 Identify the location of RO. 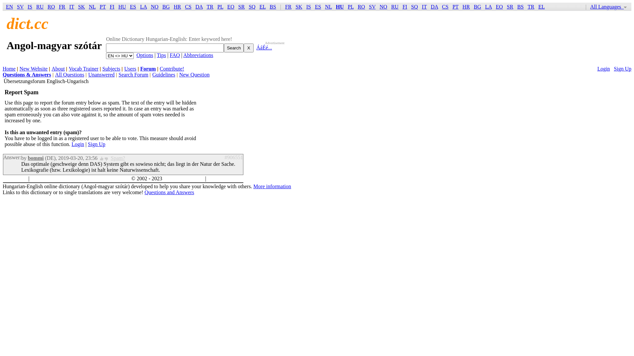
(361, 7).